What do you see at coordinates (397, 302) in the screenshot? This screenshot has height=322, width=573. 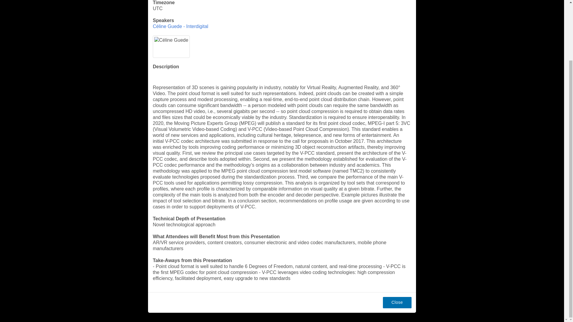 I see `Close` at bounding box center [397, 302].